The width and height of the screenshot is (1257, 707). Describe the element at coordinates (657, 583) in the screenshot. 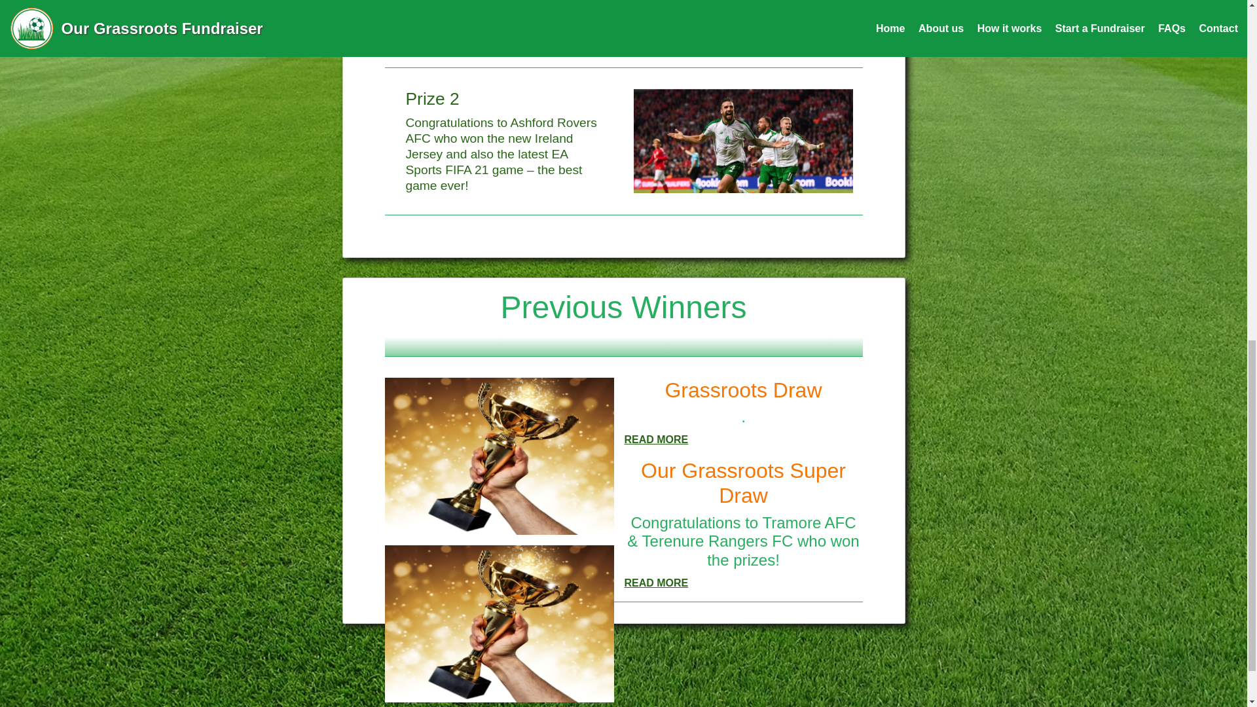

I see `READ MORE` at that location.